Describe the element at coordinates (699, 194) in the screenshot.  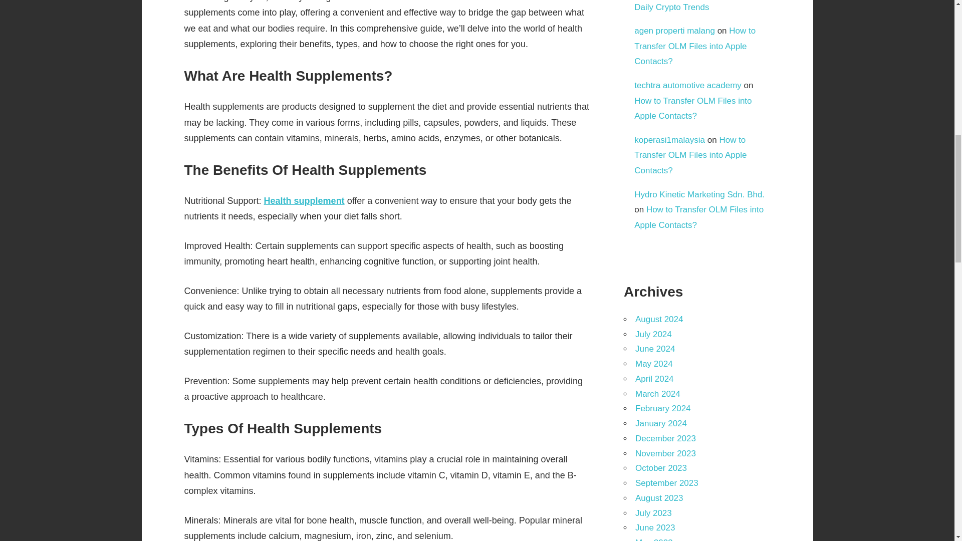
I see `Hydro Kinetic Marketing Sdn. Bhd.` at that location.